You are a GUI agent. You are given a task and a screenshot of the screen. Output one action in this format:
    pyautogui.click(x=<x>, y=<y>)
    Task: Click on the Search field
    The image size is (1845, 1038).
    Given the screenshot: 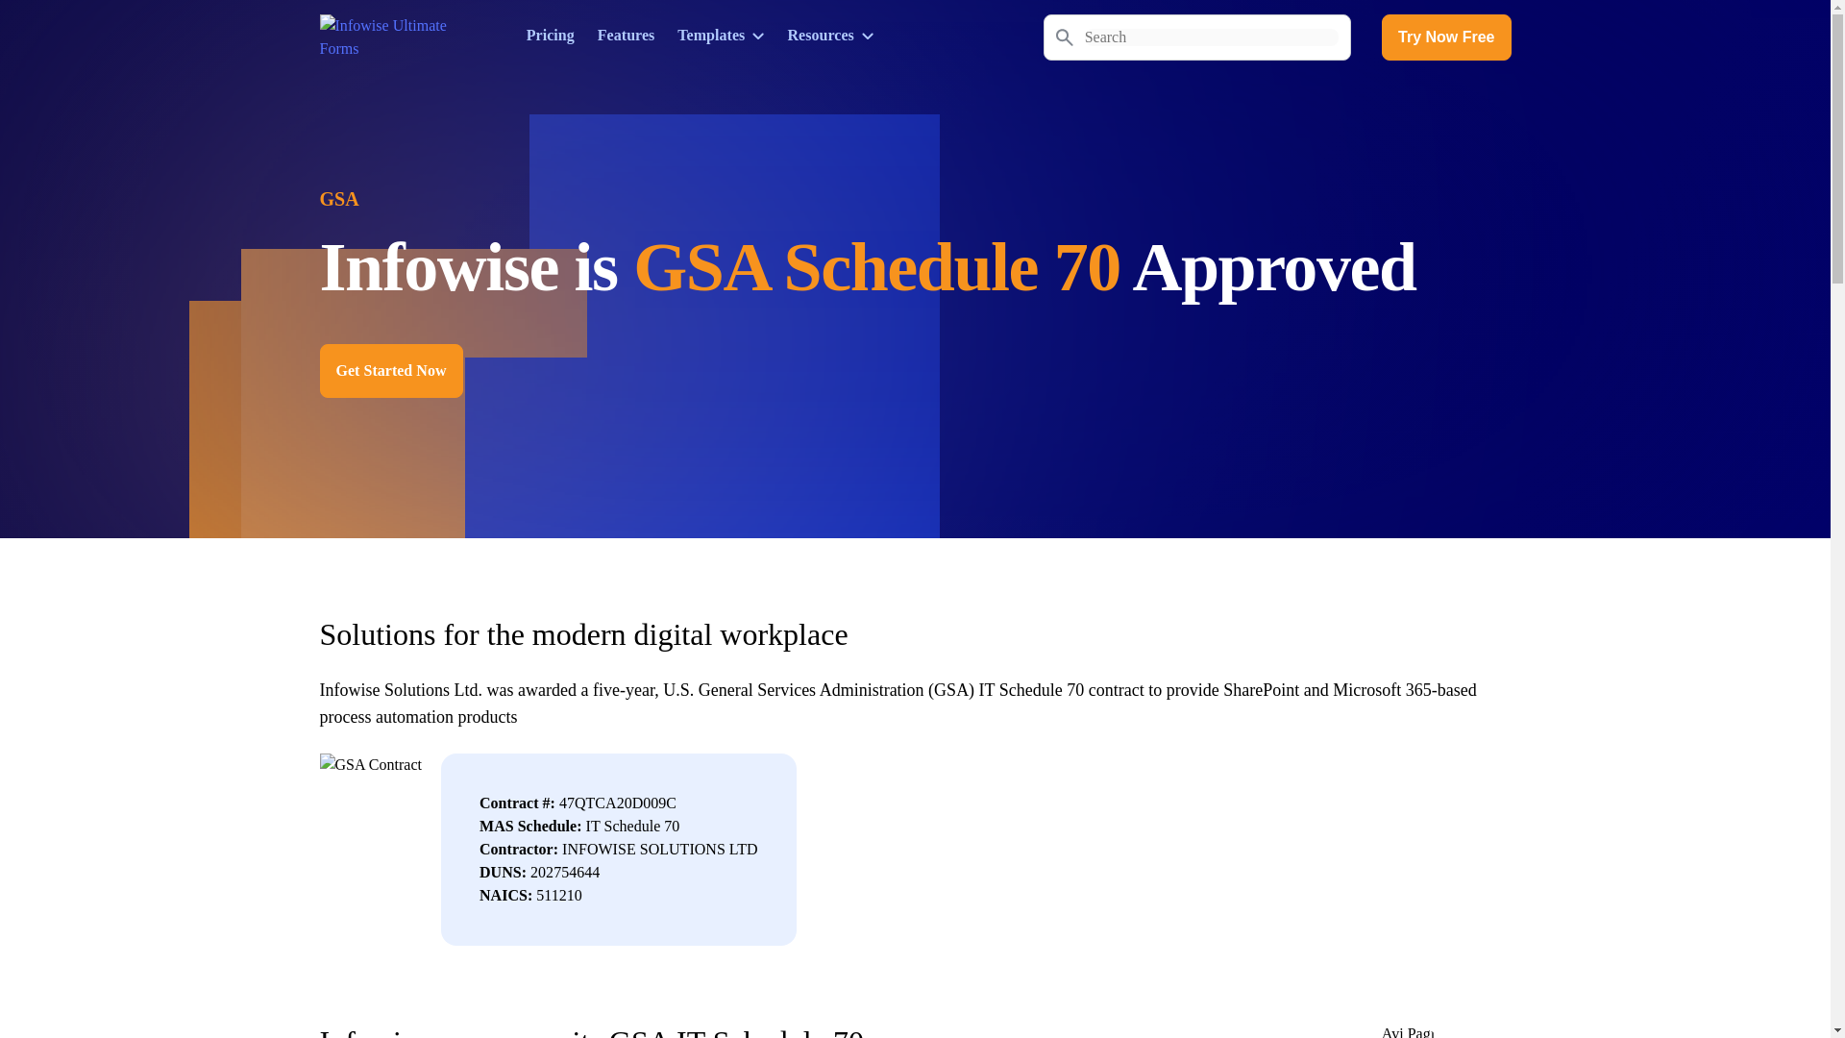 What is the action you would take?
    pyautogui.click(x=1211, y=37)
    